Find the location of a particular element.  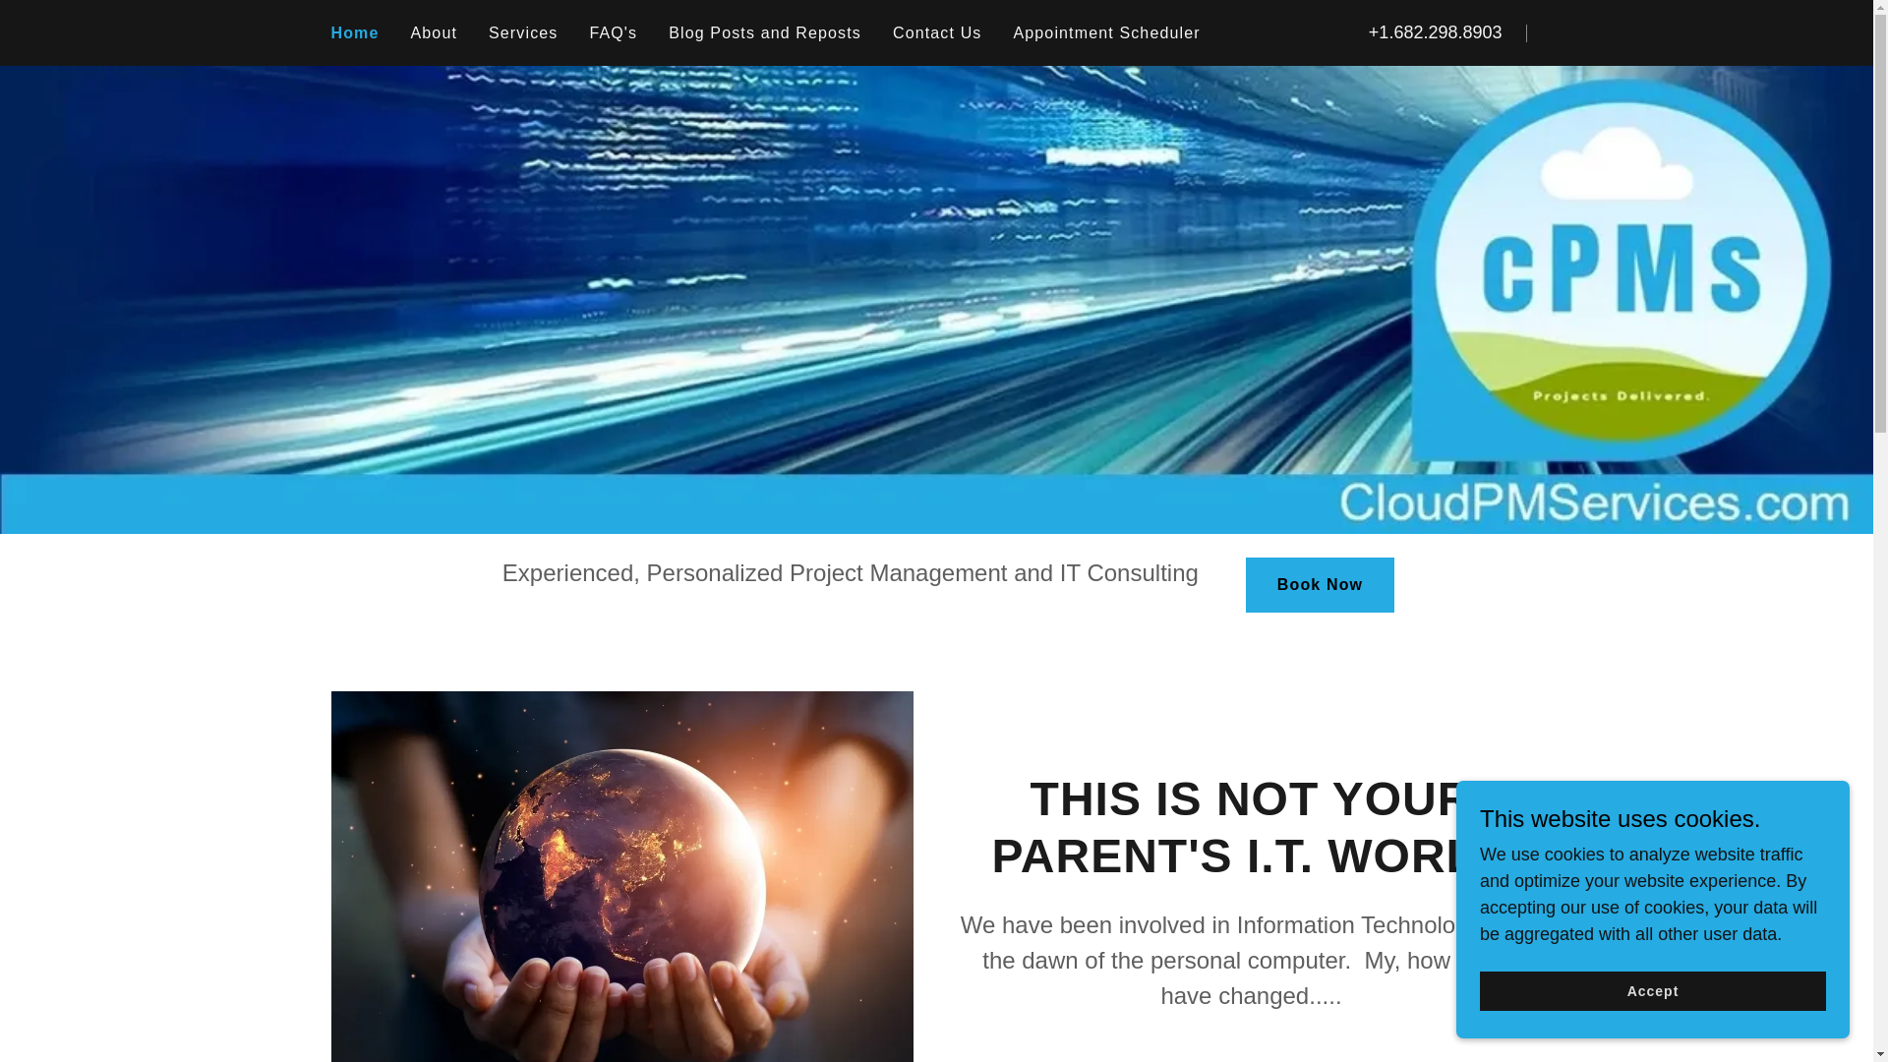

Accept is located at coordinates (1652, 991).